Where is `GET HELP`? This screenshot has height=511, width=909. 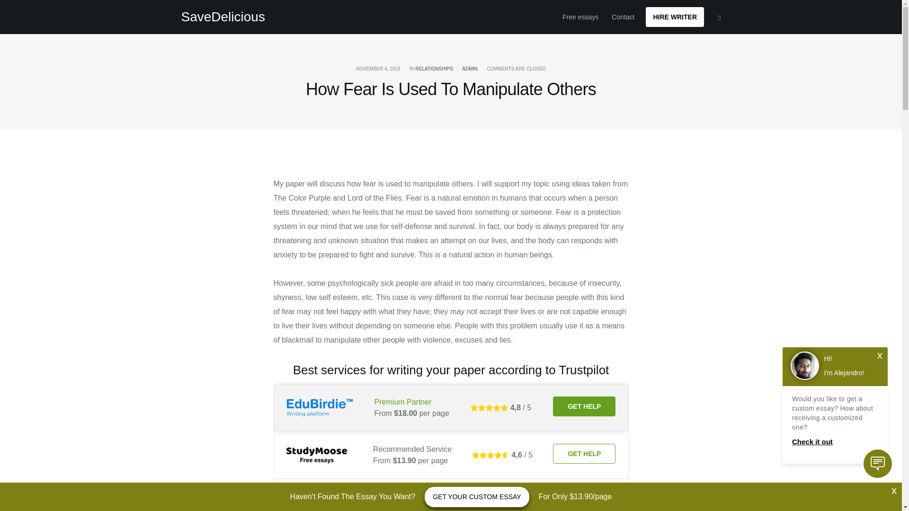 GET HELP is located at coordinates (584, 501).